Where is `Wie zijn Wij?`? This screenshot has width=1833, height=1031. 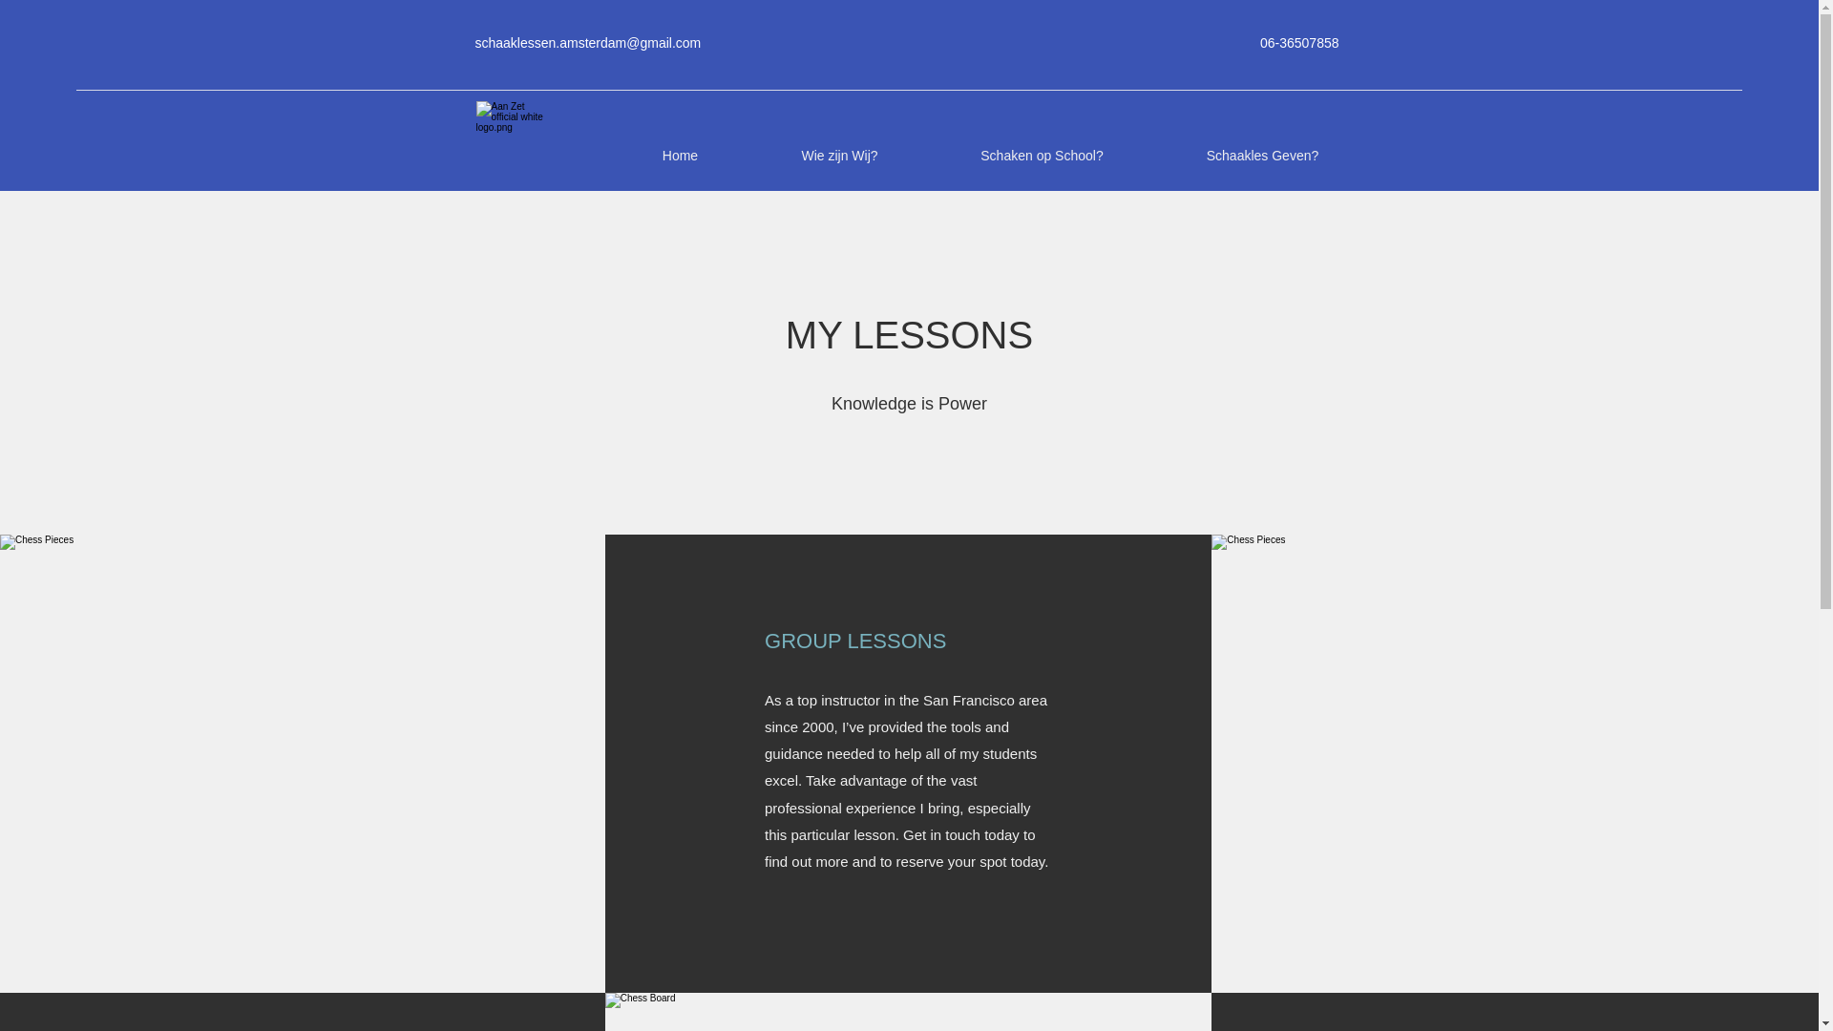
Wie zijn Wij? is located at coordinates (839, 155).